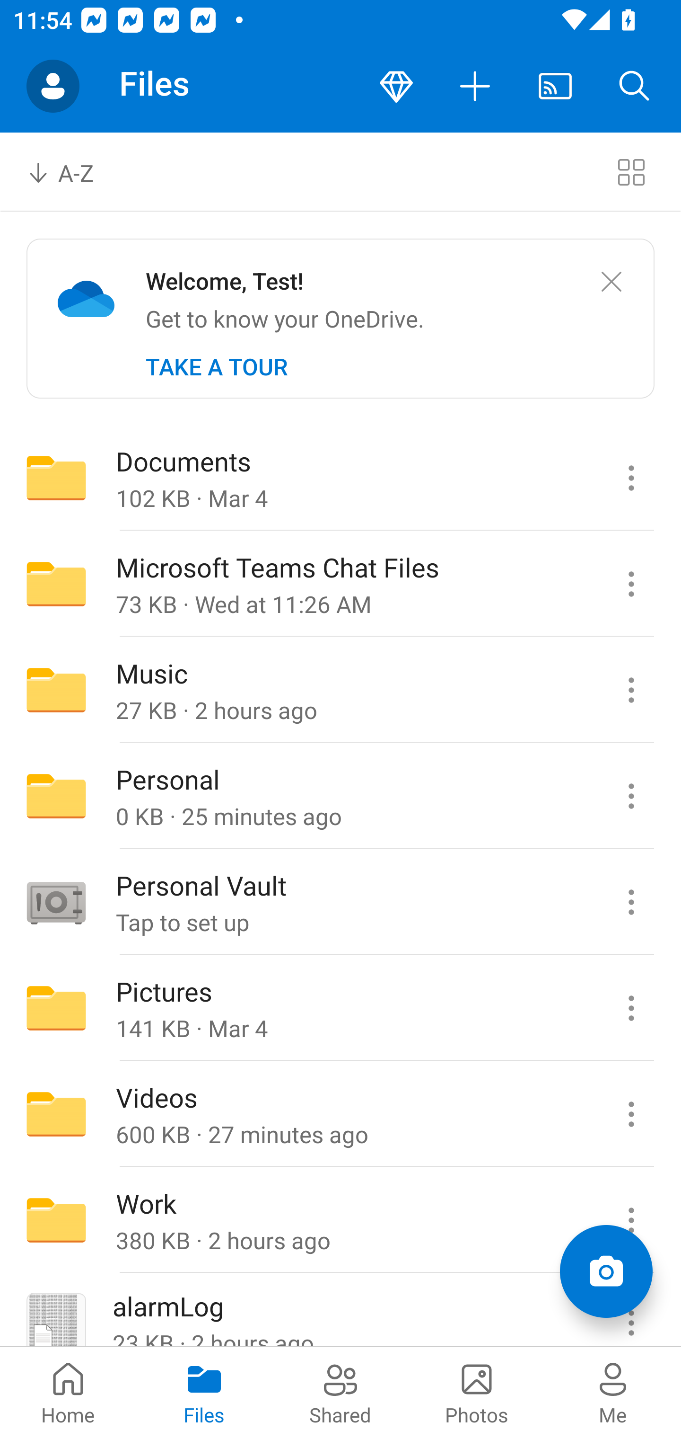 This screenshot has width=681, height=1439. What do you see at coordinates (631, 477) in the screenshot?
I see `Documents commands` at bounding box center [631, 477].